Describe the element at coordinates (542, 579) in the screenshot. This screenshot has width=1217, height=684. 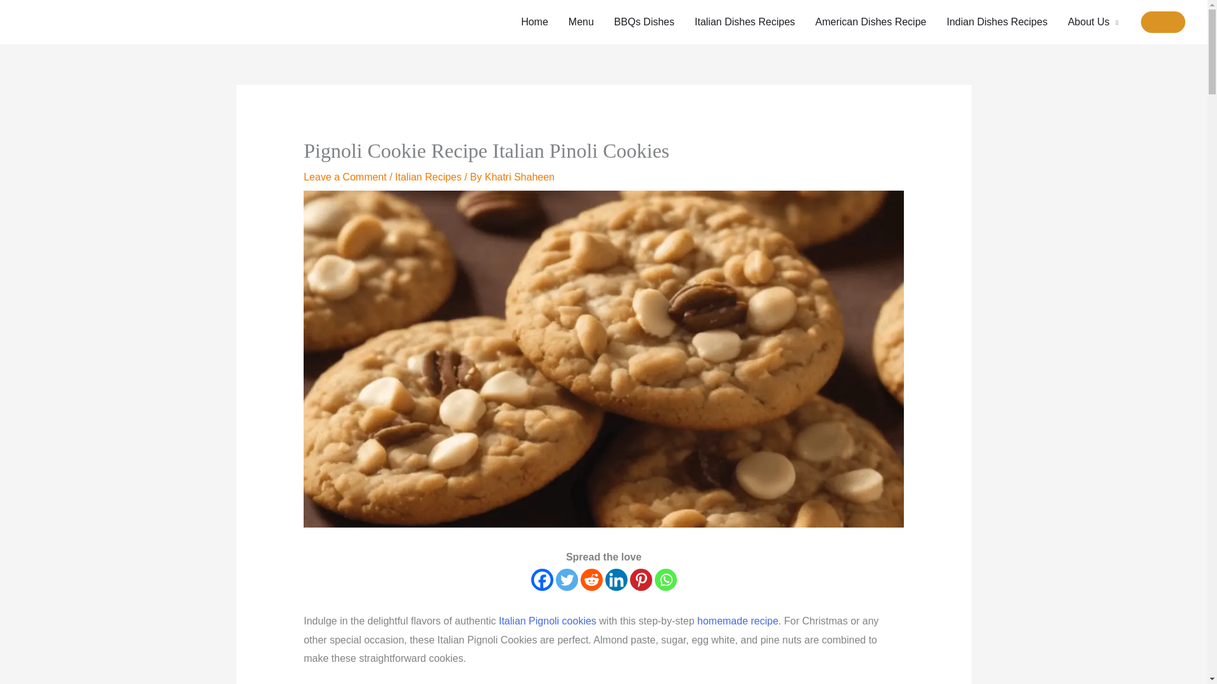
I see `Facebook` at that location.